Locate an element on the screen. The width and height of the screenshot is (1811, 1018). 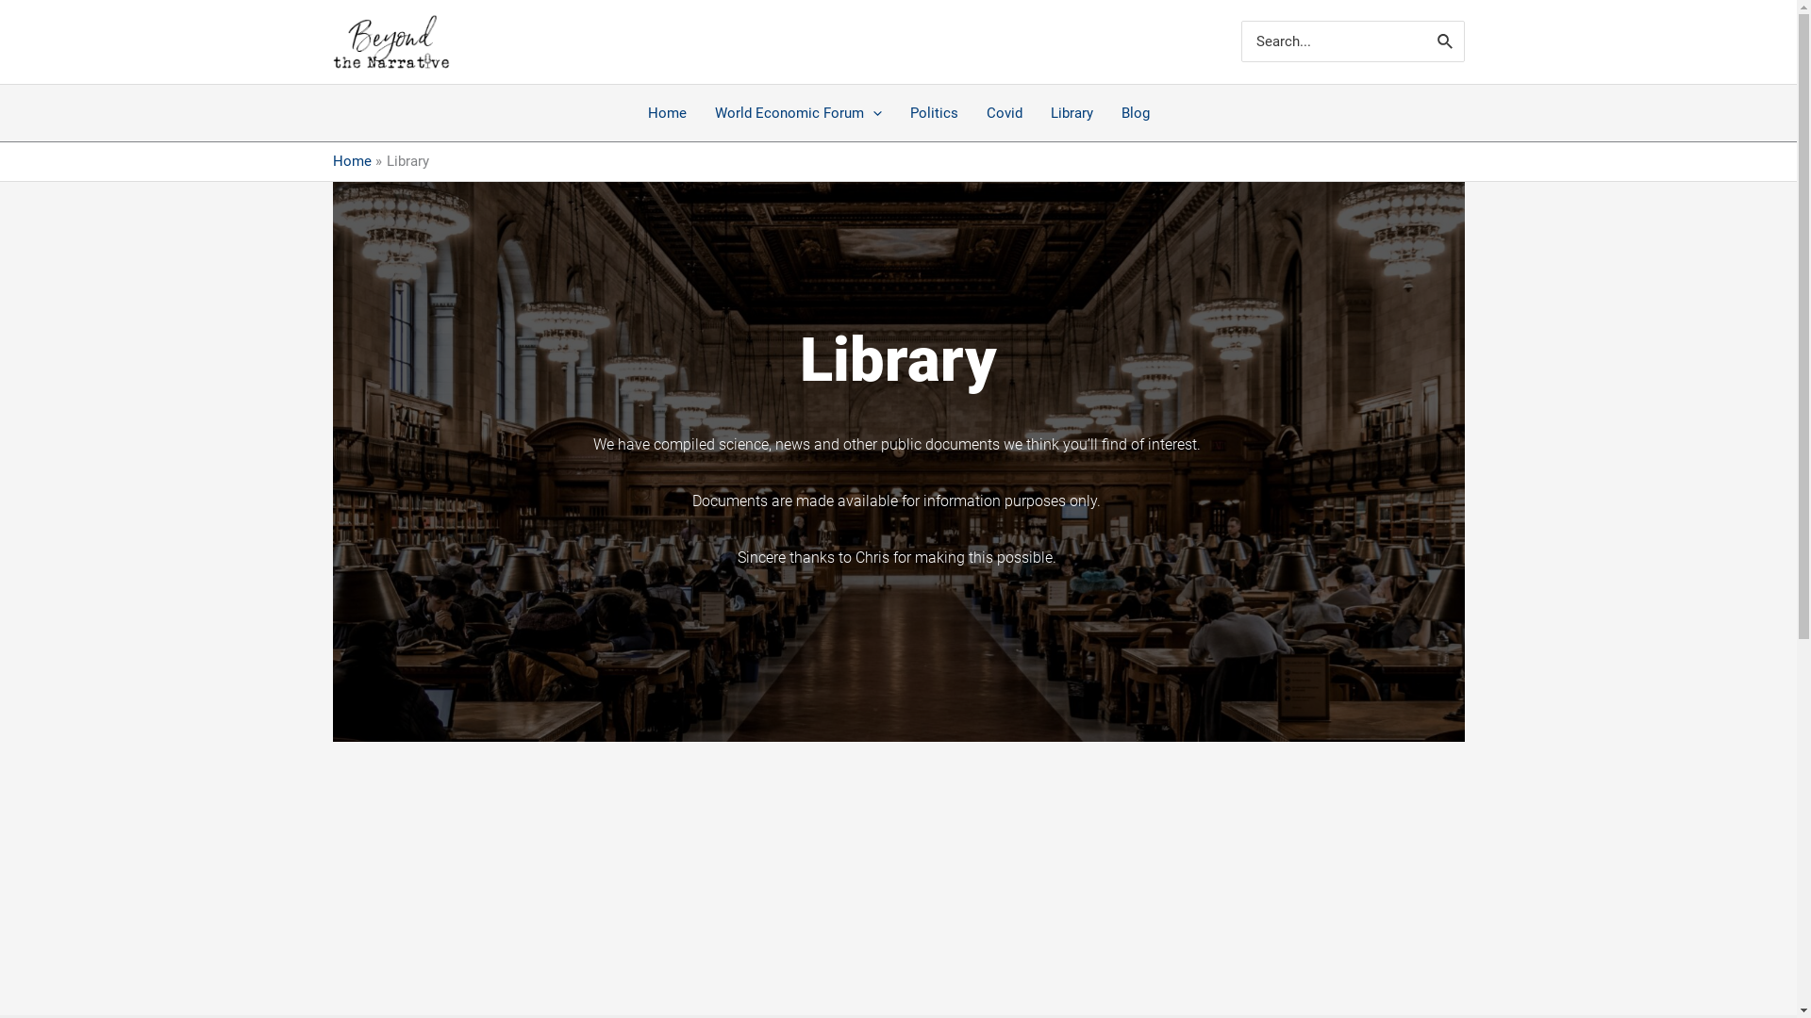
Covid is located at coordinates (1004, 113).